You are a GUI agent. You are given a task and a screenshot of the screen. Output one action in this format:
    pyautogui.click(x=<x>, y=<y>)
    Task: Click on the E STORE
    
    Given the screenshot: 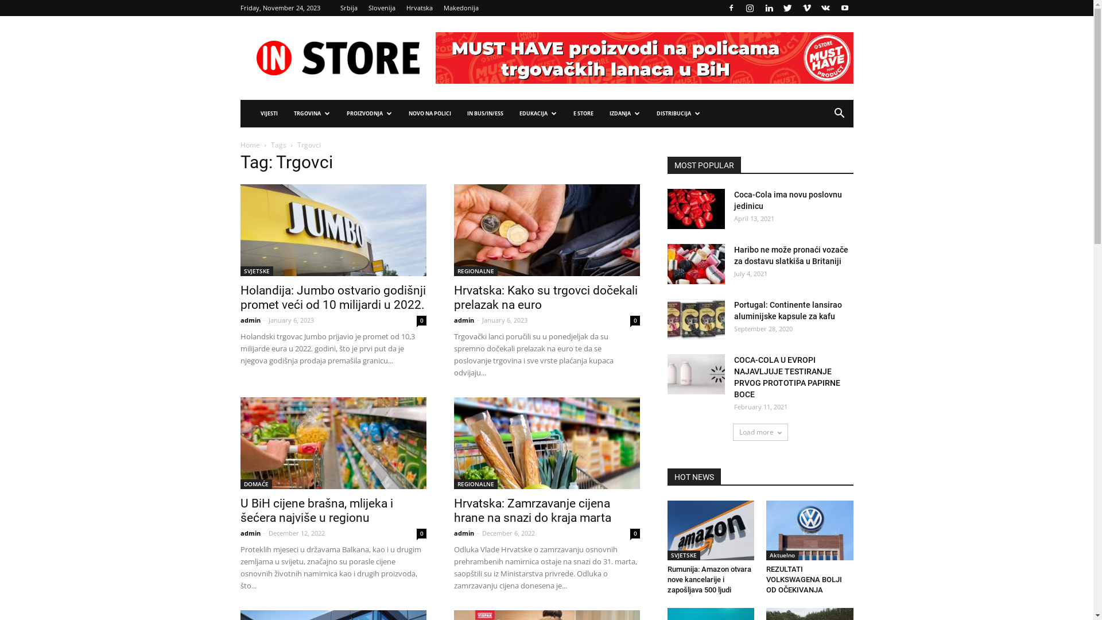 What is the action you would take?
    pyautogui.click(x=583, y=114)
    